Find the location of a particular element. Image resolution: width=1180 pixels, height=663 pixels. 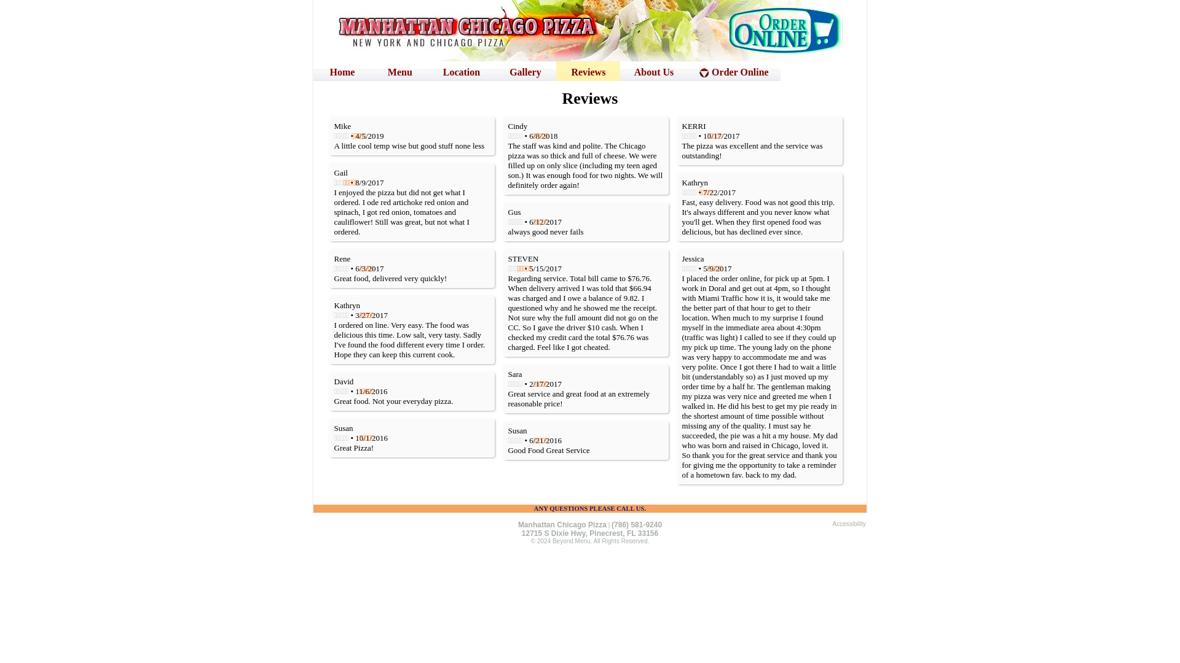

About Us is located at coordinates (653, 71).